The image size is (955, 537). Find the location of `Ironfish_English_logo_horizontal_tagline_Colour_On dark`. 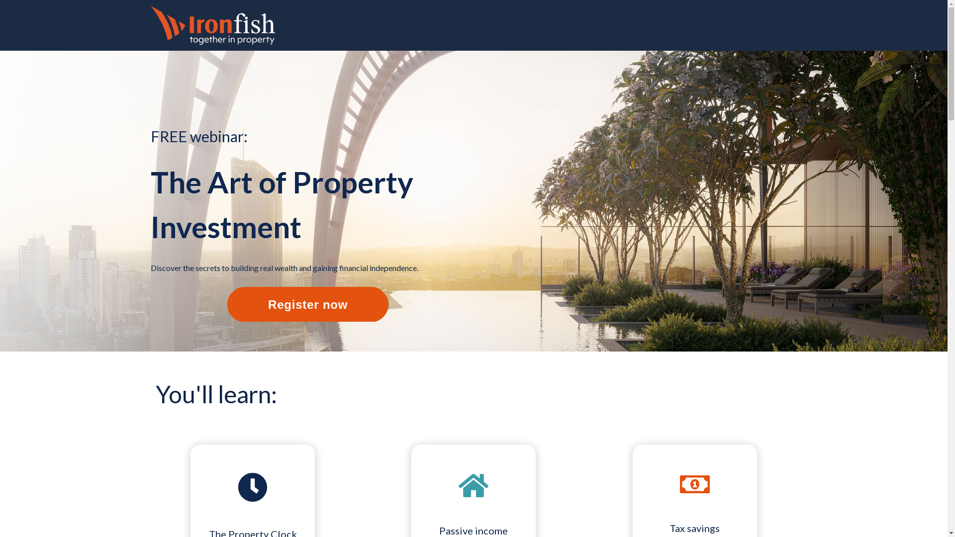

Ironfish_English_logo_horizontal_tagline_Colour_On dark is located at coordinates (212, 25).